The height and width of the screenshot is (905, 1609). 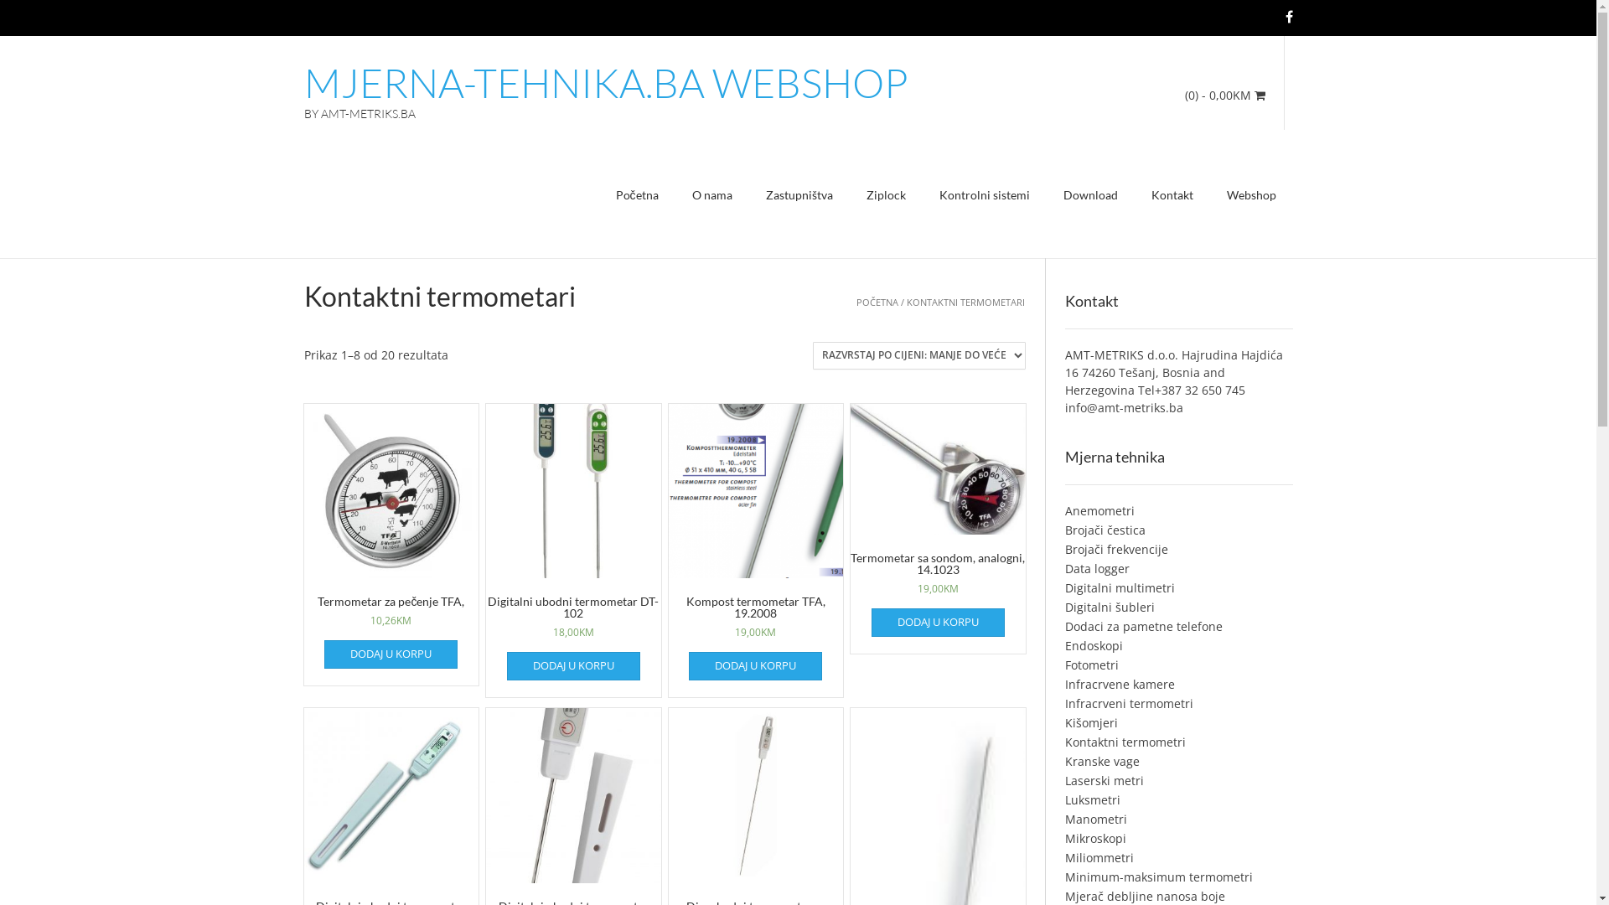 What do you see at coordinates (1092, 665) in the screenshot?
I see `Fotometri` at bounding box center [1092, 665].